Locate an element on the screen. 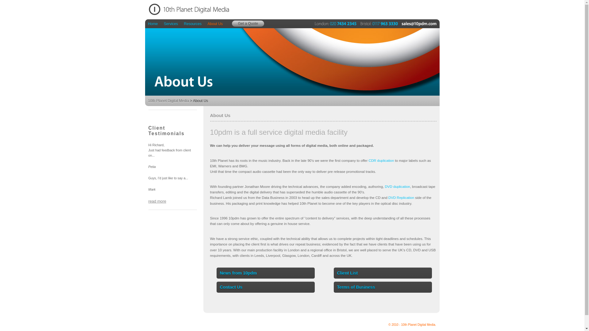 This screenshot has width=589, height=331. About Us is located at coordinates (292, 62).